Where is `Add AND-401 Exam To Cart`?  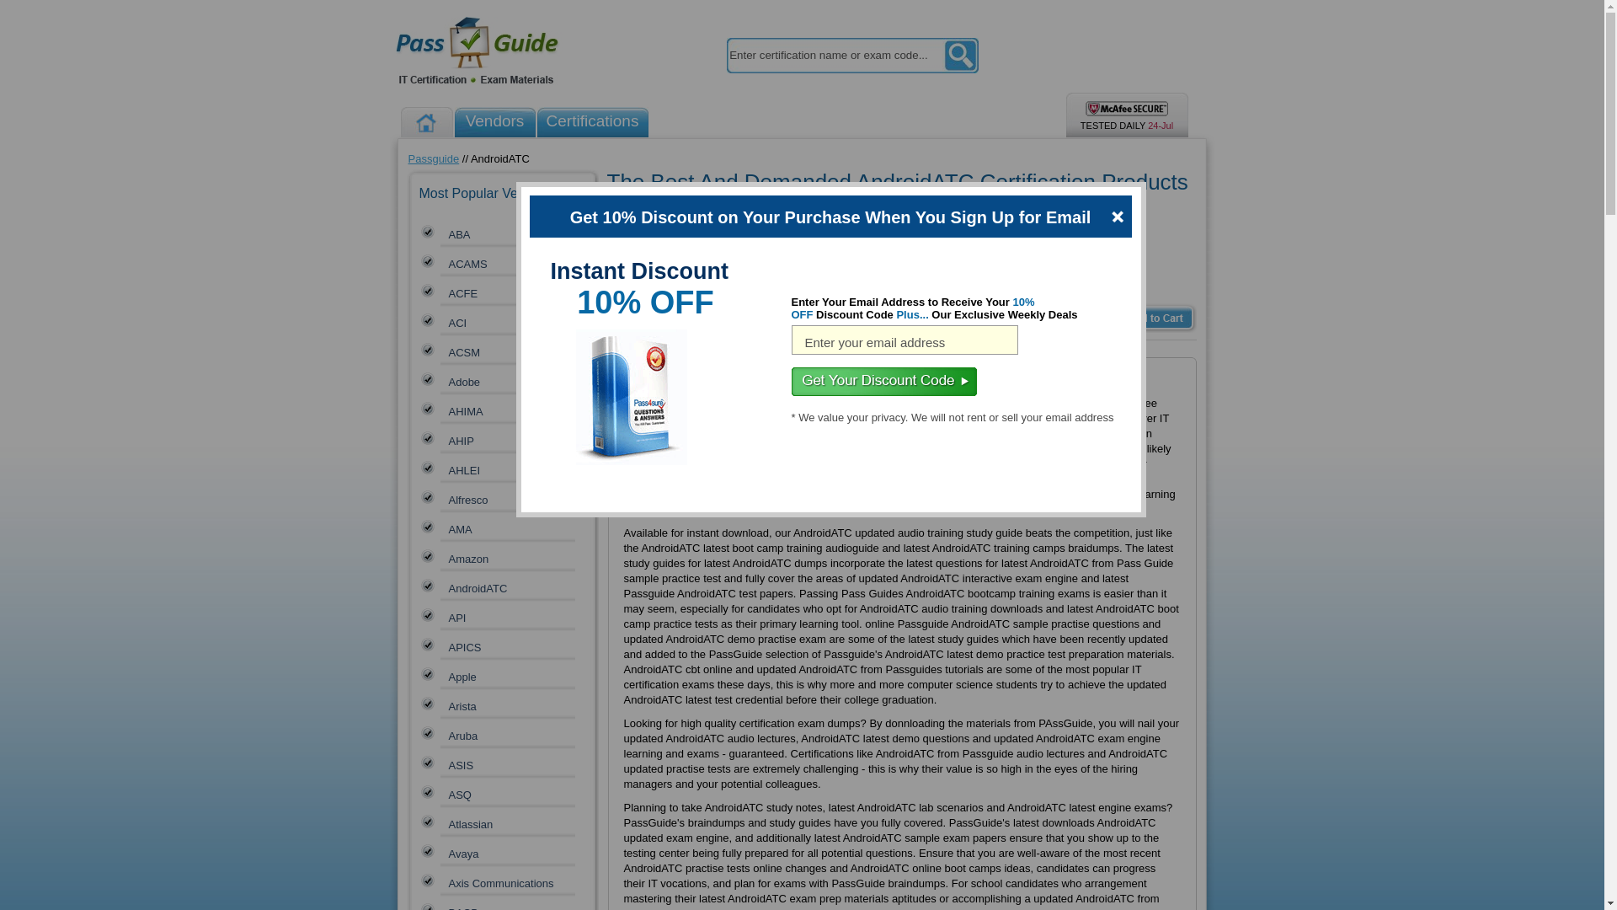
Add AND-401 Exam To Cart is located at coordinates (1137, 317).